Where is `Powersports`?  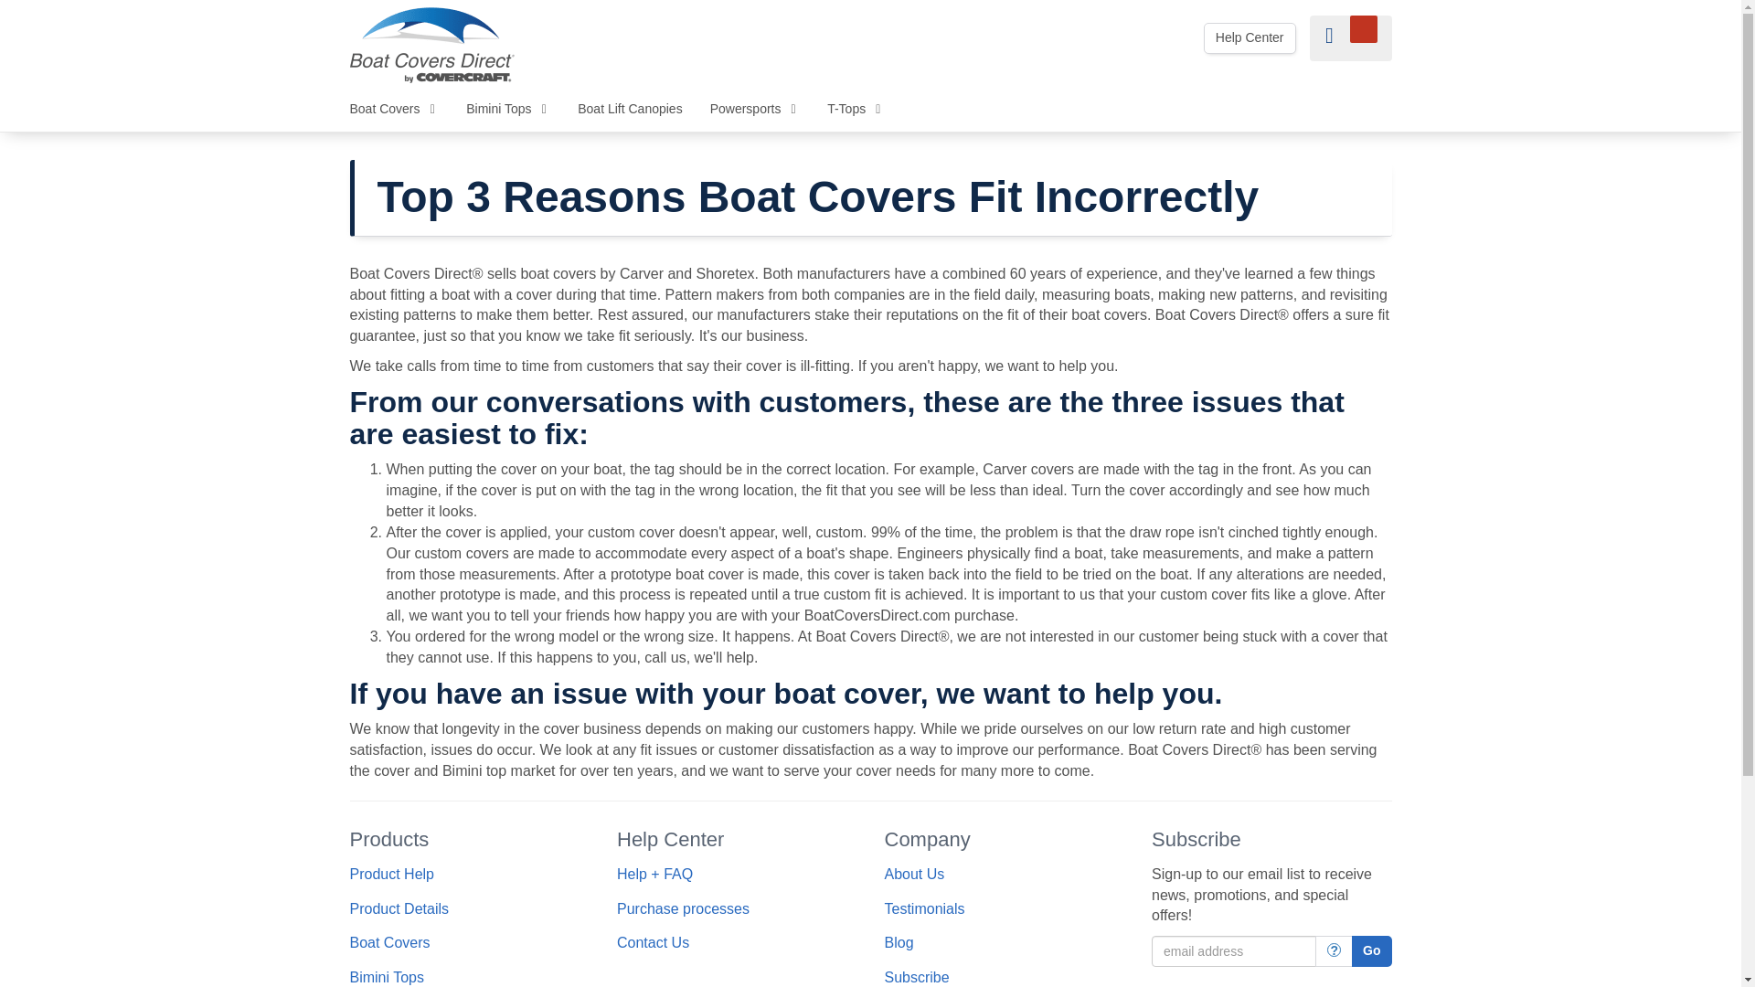
Powersports is located at coordinates (755, 108).